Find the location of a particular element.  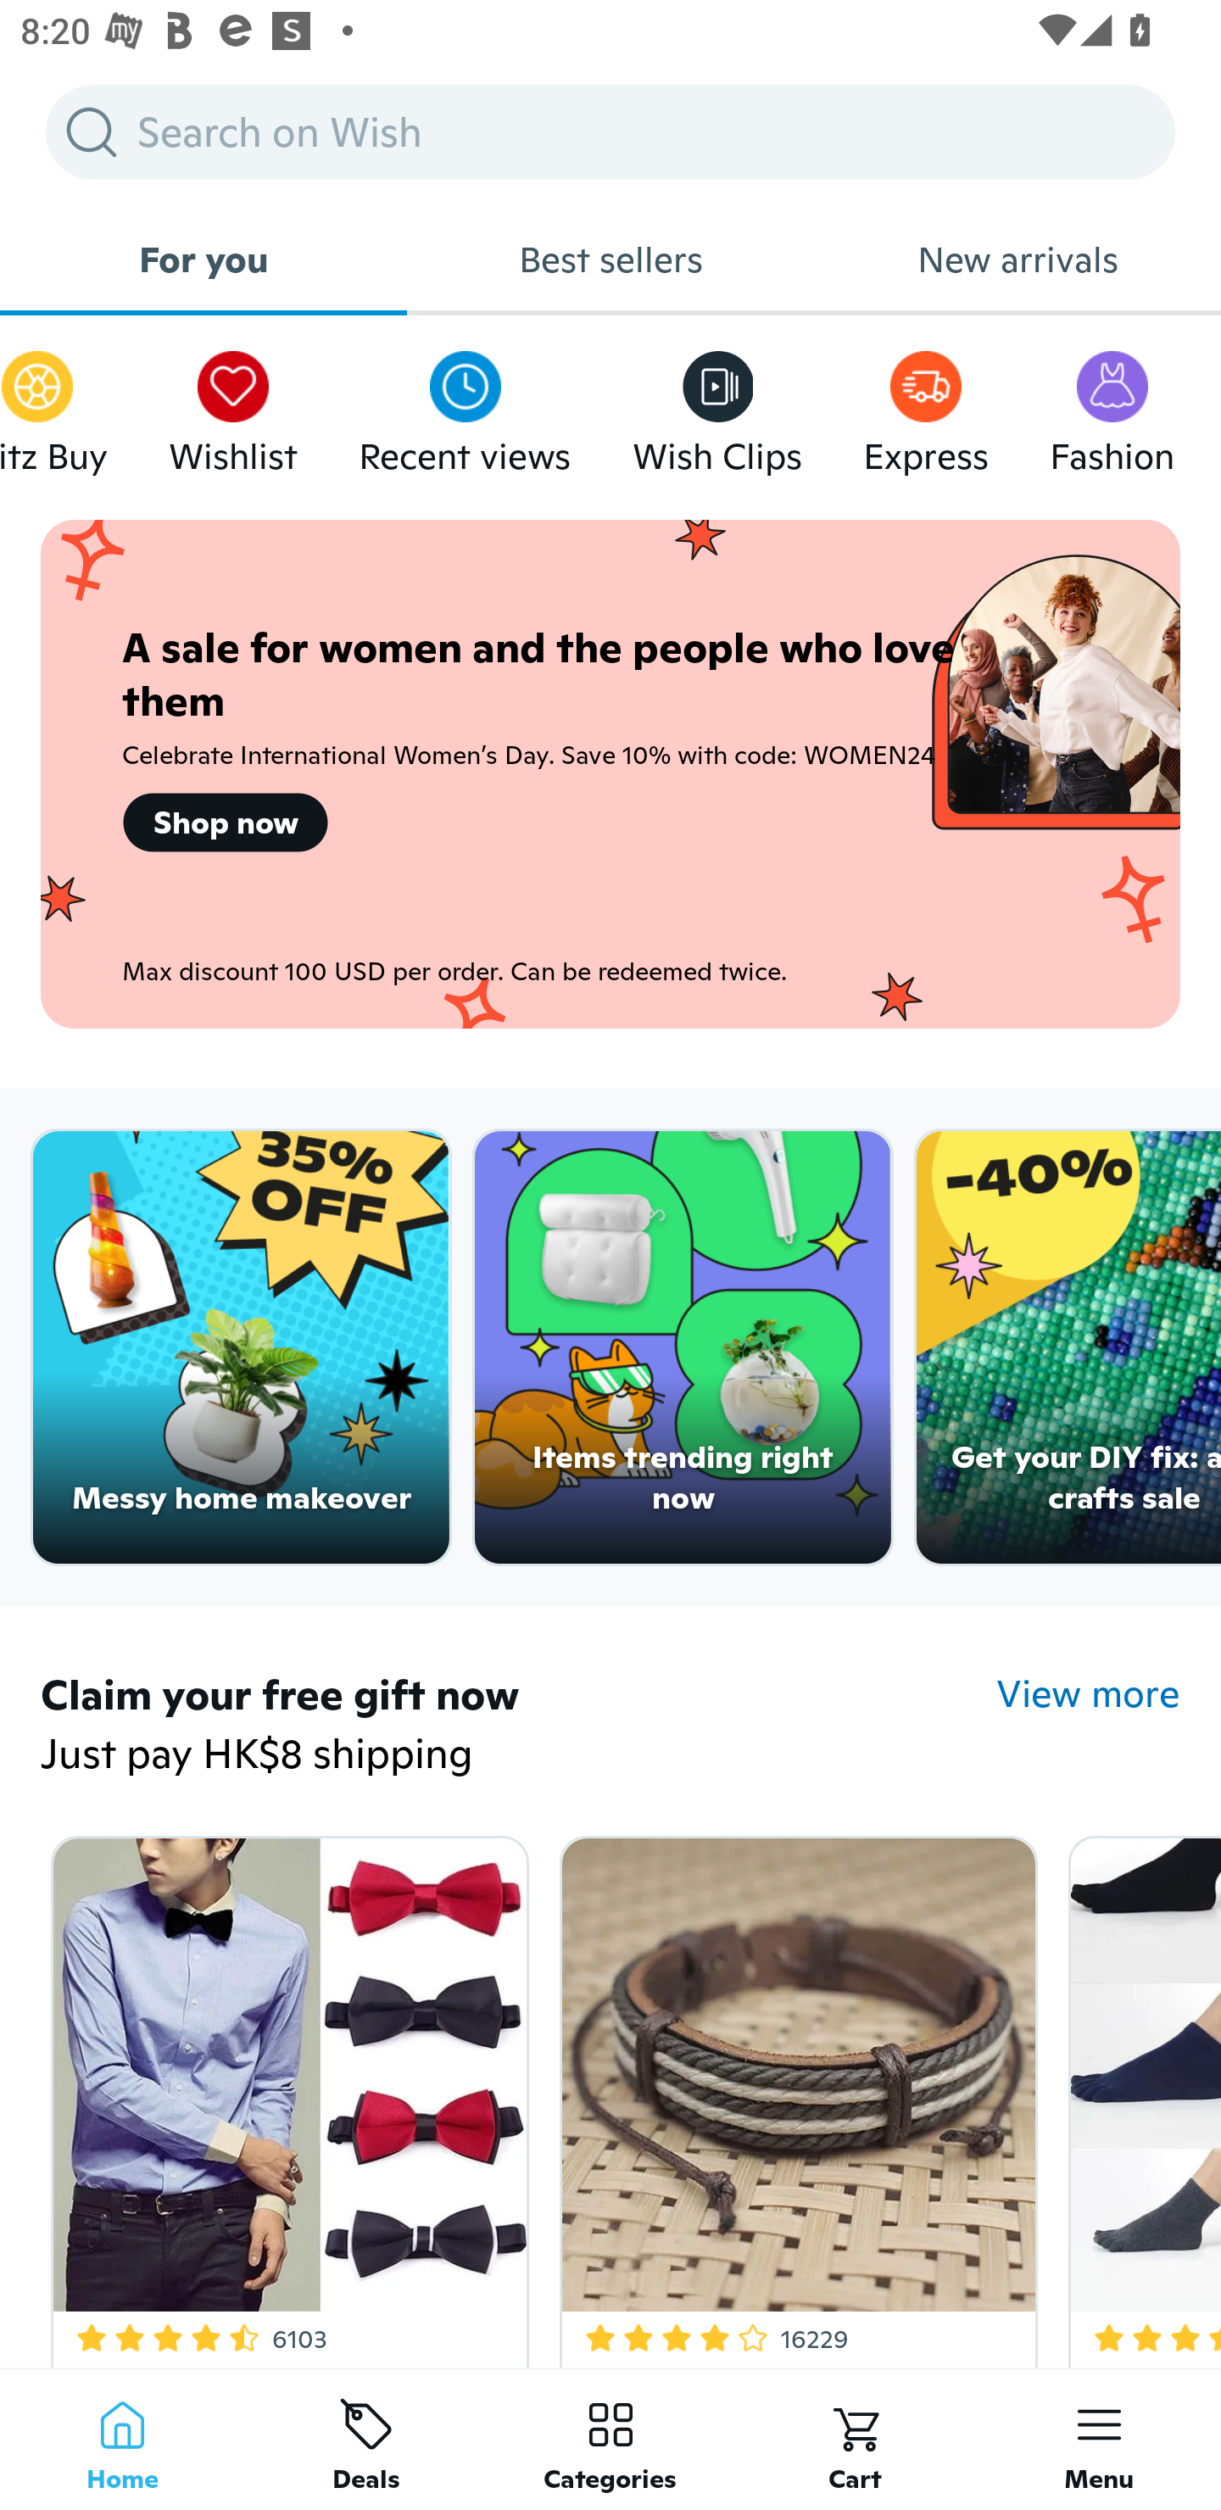

For you is located at coordinates (203, 259).